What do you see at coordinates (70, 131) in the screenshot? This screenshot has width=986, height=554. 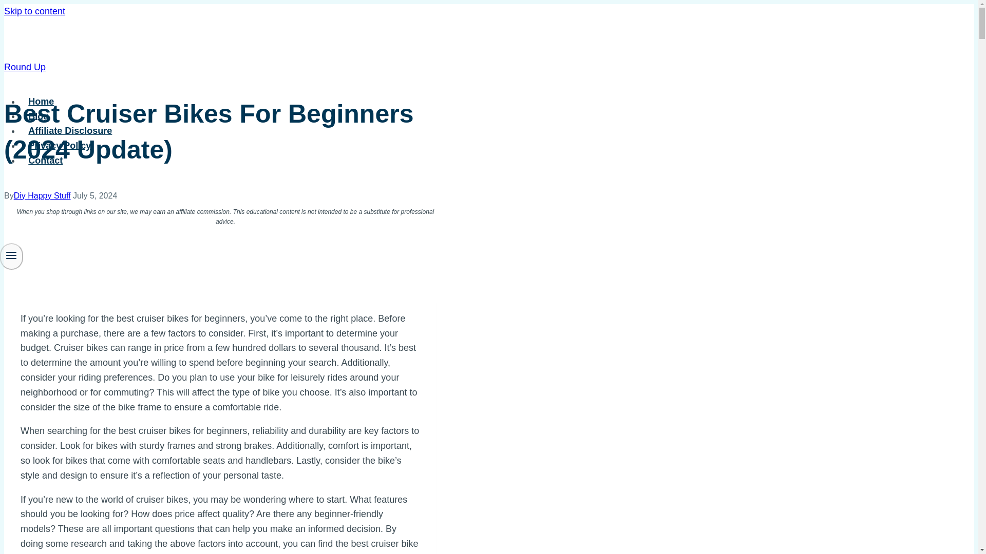 I see `Affiliate Disclosure` at bounding box center [70, 131].